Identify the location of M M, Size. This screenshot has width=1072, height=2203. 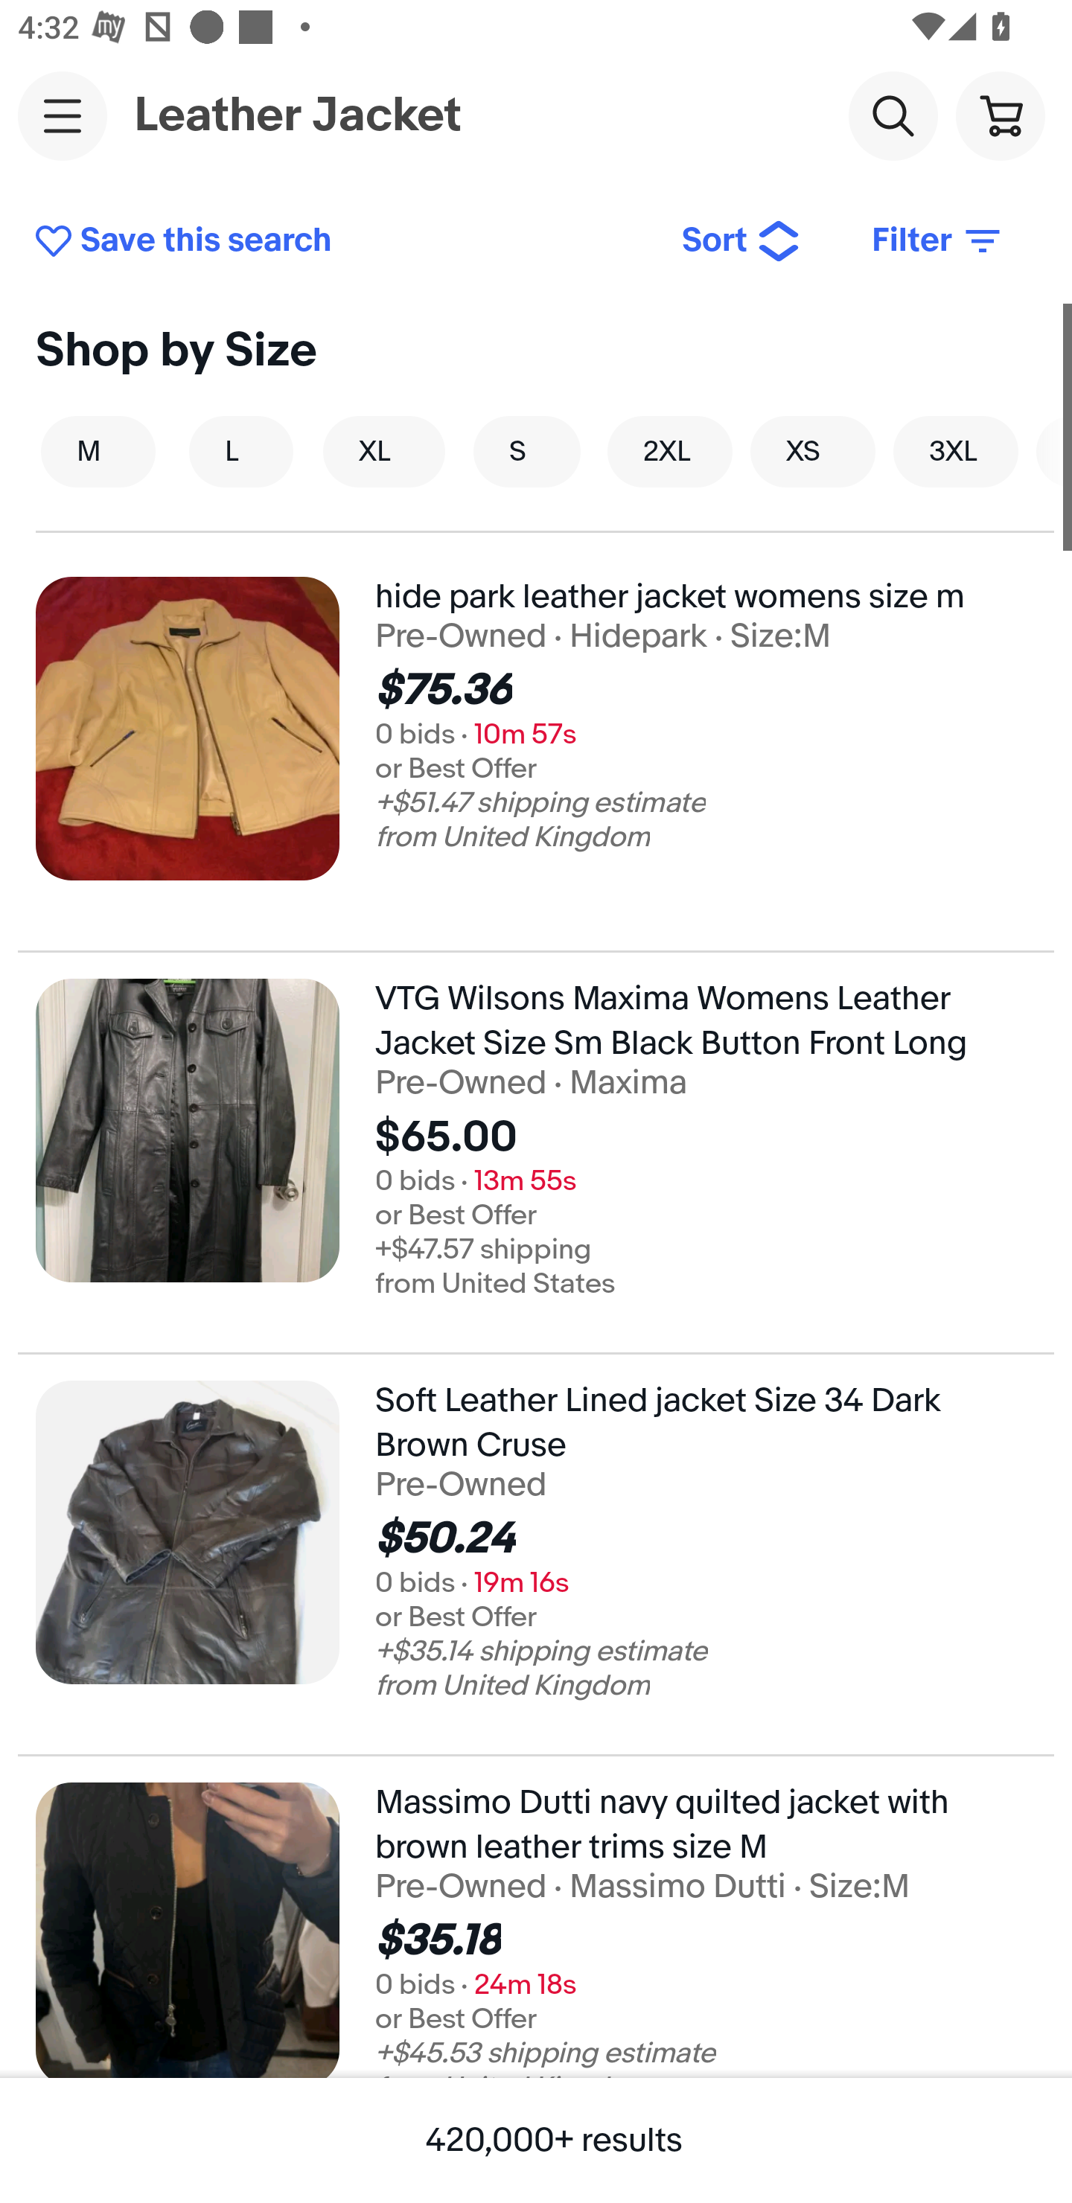
(98, 451).